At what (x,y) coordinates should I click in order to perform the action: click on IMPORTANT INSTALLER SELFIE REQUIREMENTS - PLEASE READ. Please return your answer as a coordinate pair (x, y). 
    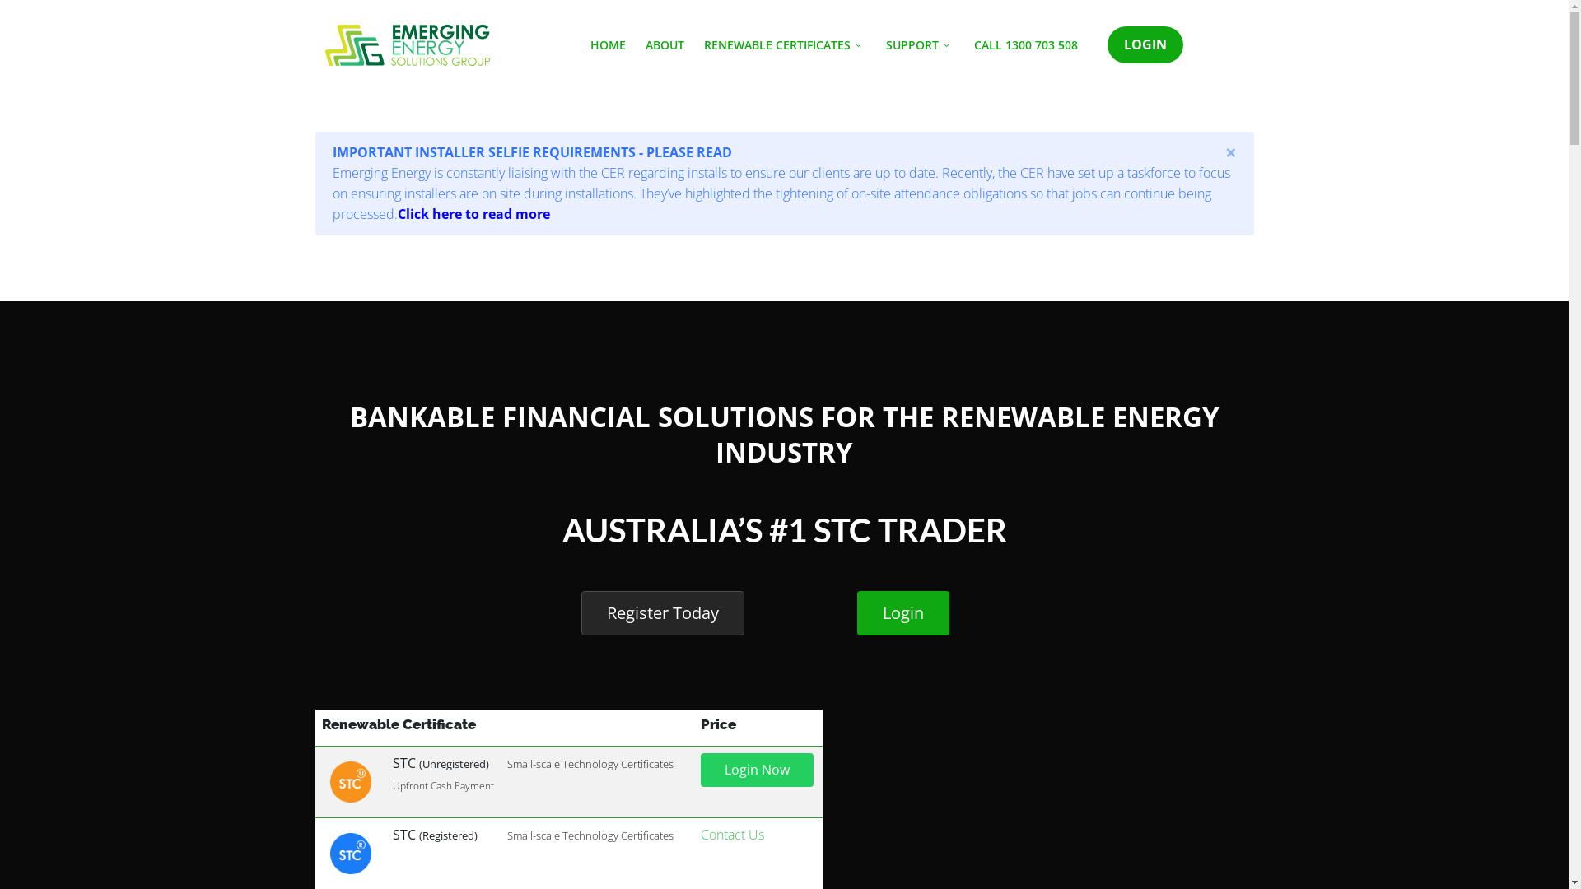
    Looking at the image, I should click on (532, 152).